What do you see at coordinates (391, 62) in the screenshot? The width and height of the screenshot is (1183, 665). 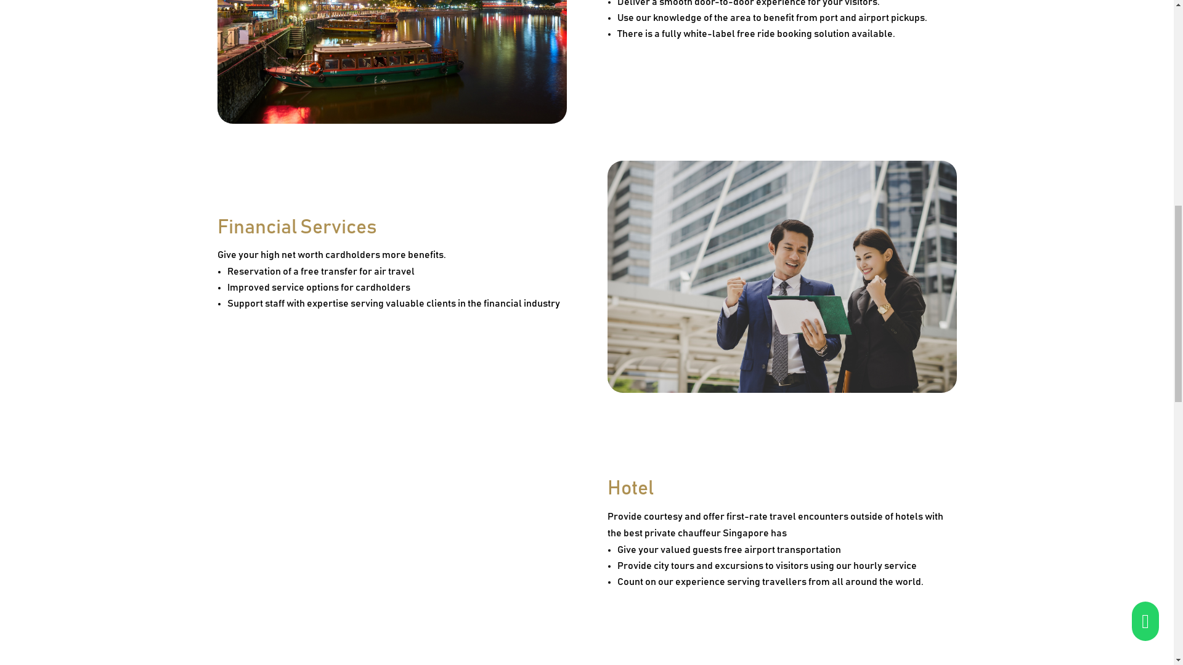 I see `landscape-amazing-landmark-lights-buildings` at bounding box center [391, 62].